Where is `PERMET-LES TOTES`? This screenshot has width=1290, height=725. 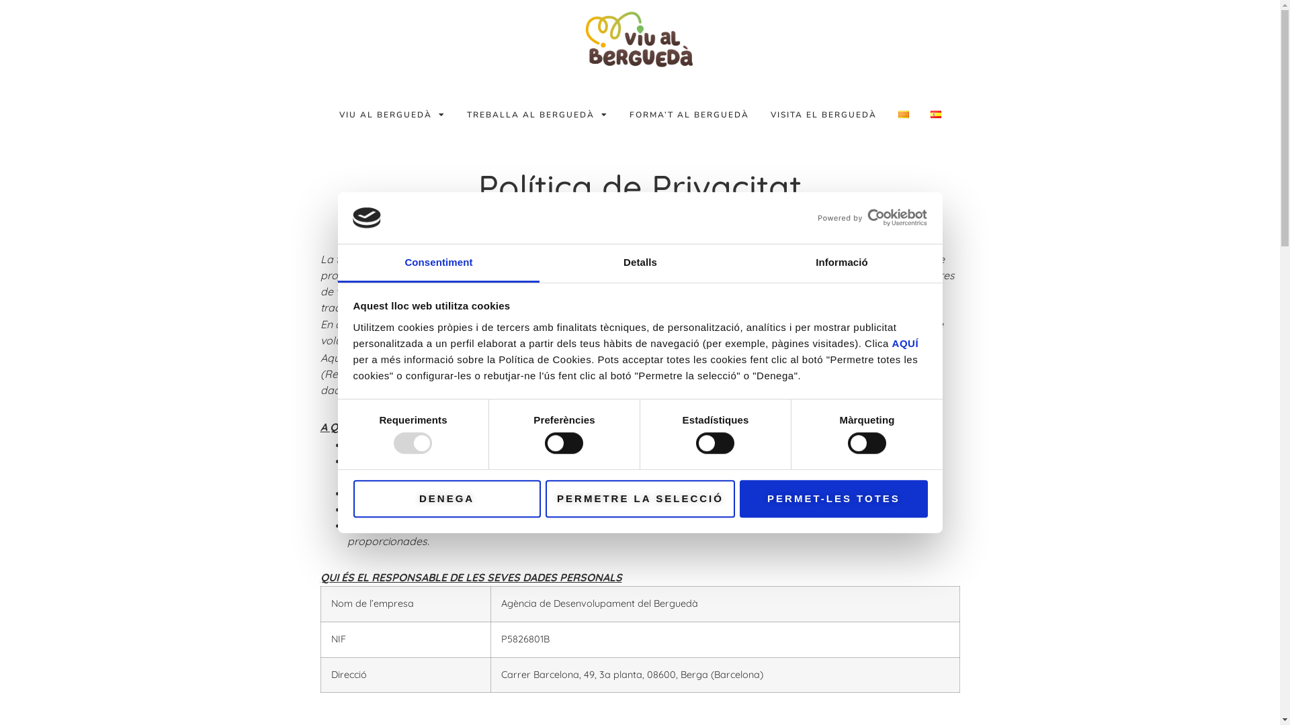 PERMET-LES TOTES is located at coordinates (833, 499).